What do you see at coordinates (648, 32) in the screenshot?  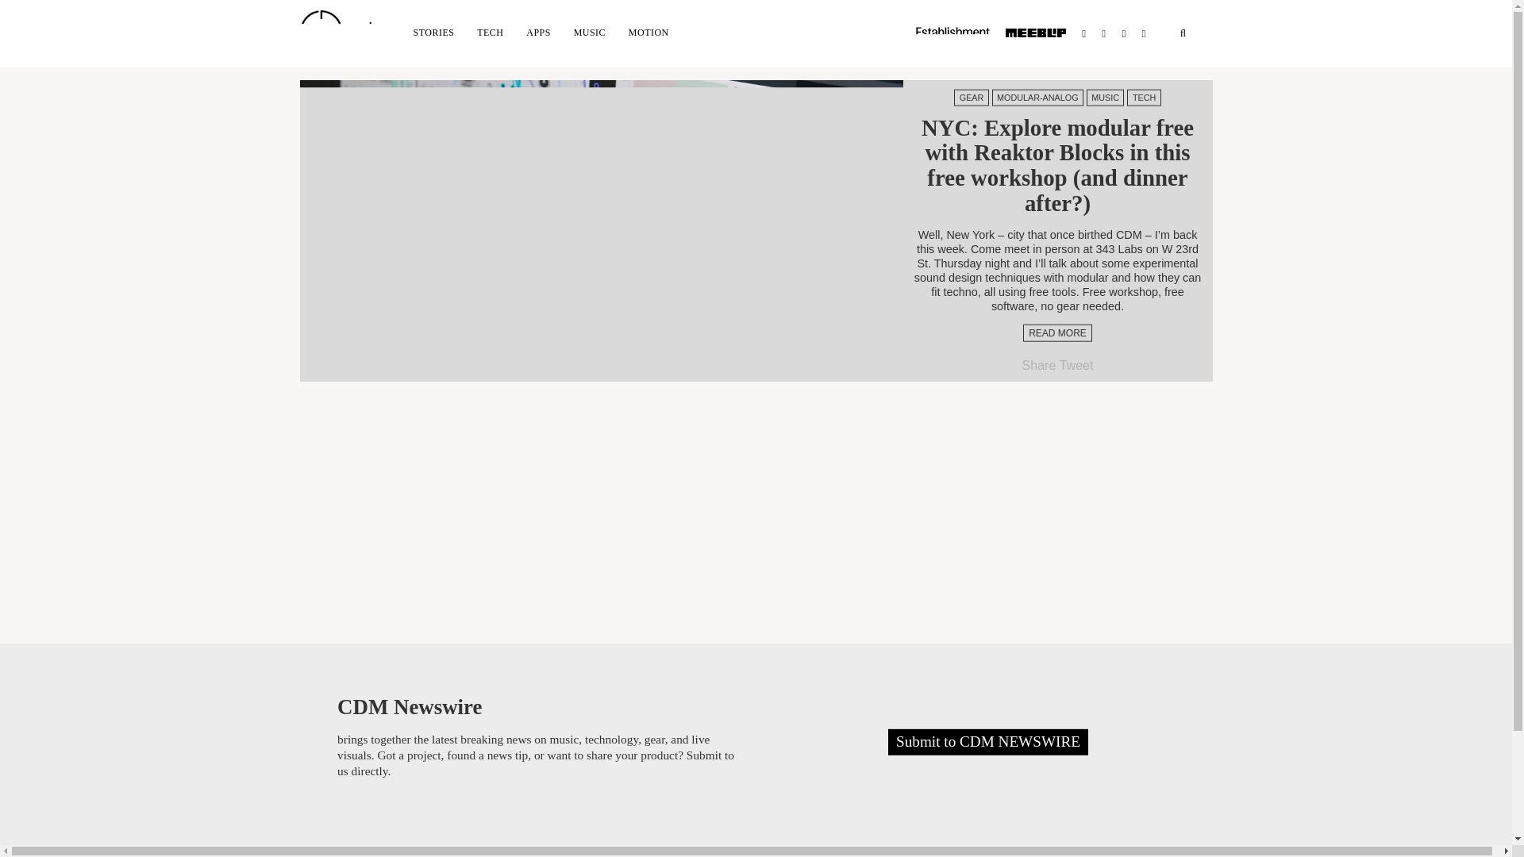 I see `MOTION` at bounding box center [648, 32].